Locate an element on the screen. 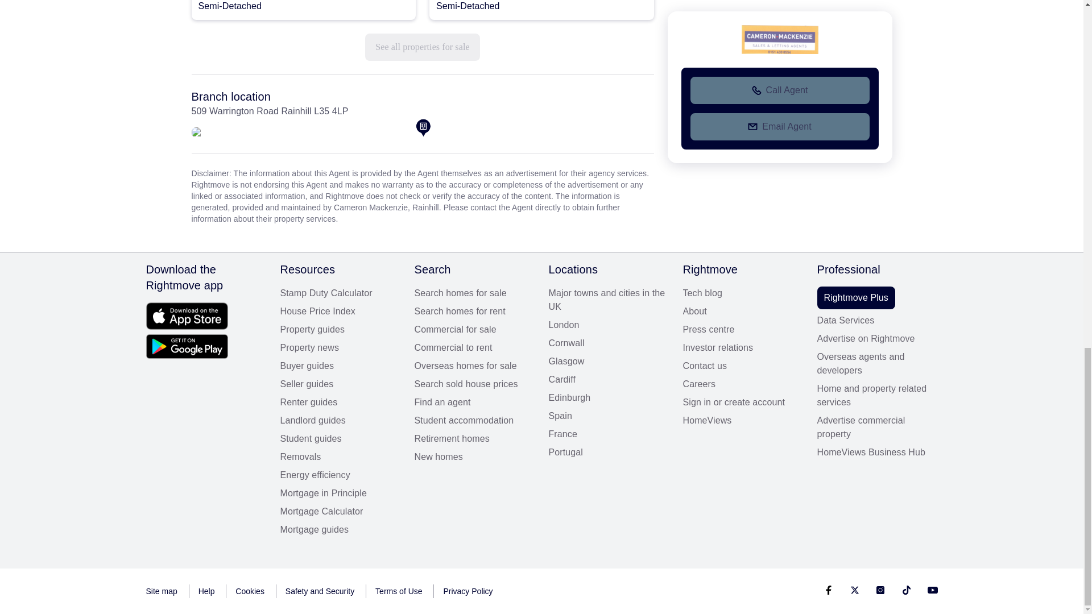  Renter guides is located at coordinates (340, 403).